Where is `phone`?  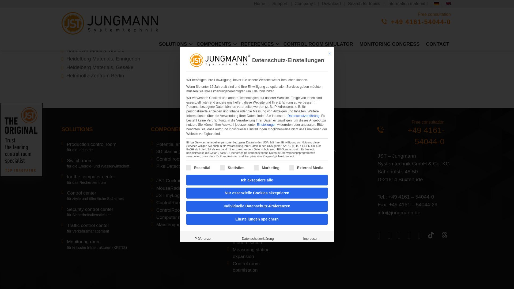 phone is located at coordinates (380, 130).